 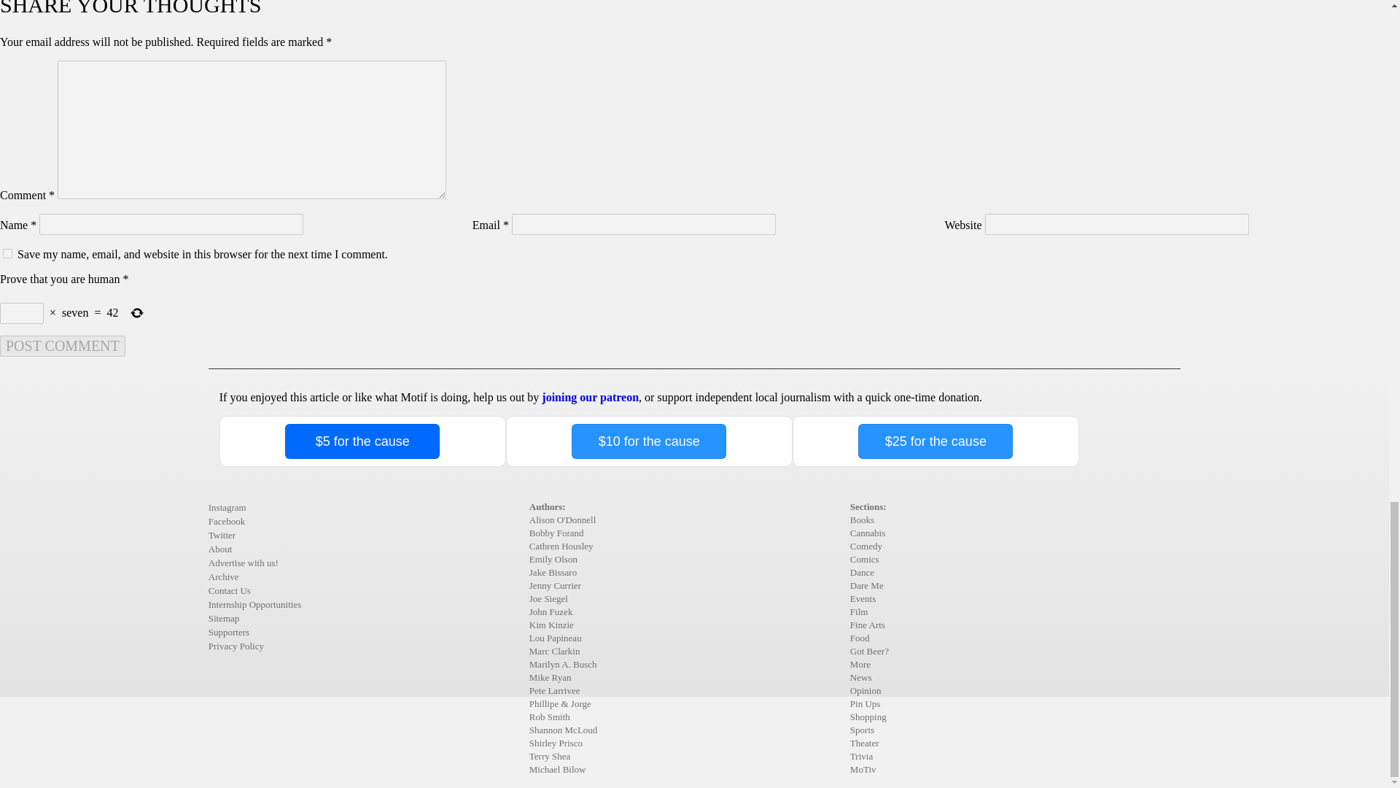 I want to click on Posts by Emily Olson, so click(x=553, y=559).